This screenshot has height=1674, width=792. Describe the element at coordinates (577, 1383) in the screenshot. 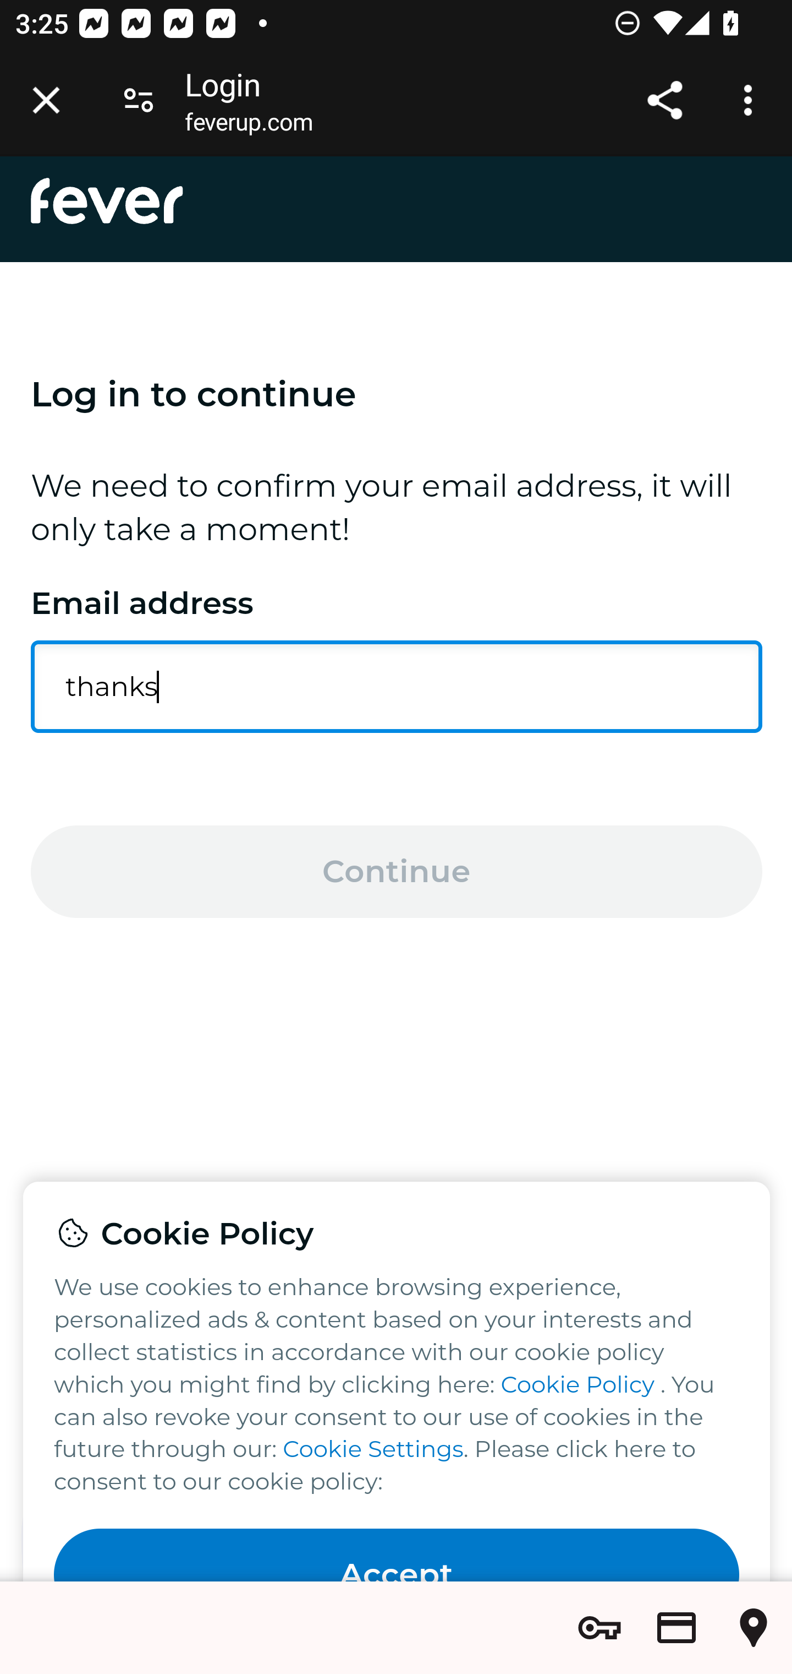

I see `Cookie Policy` at that location.